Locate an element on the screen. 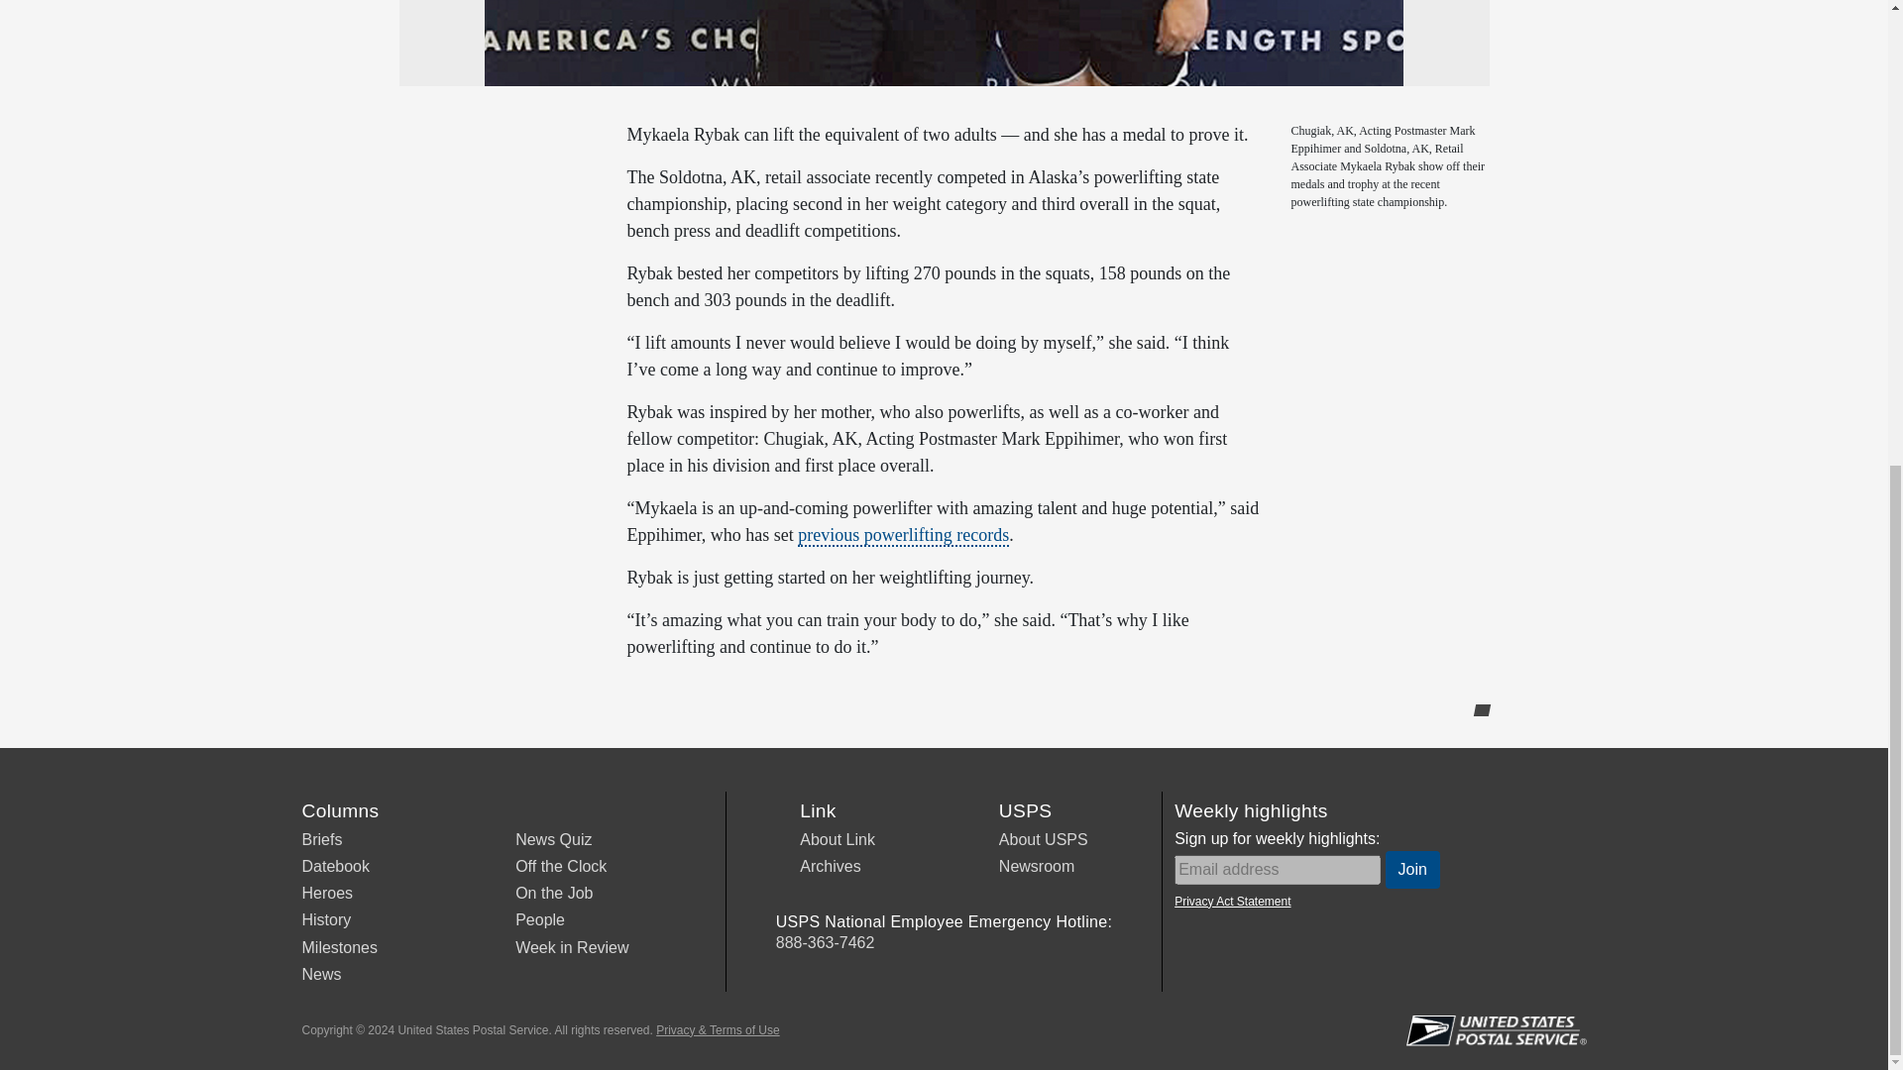 This screenshot has height=1070, width=1903. About USPS is located at coordinates (1044, 840).